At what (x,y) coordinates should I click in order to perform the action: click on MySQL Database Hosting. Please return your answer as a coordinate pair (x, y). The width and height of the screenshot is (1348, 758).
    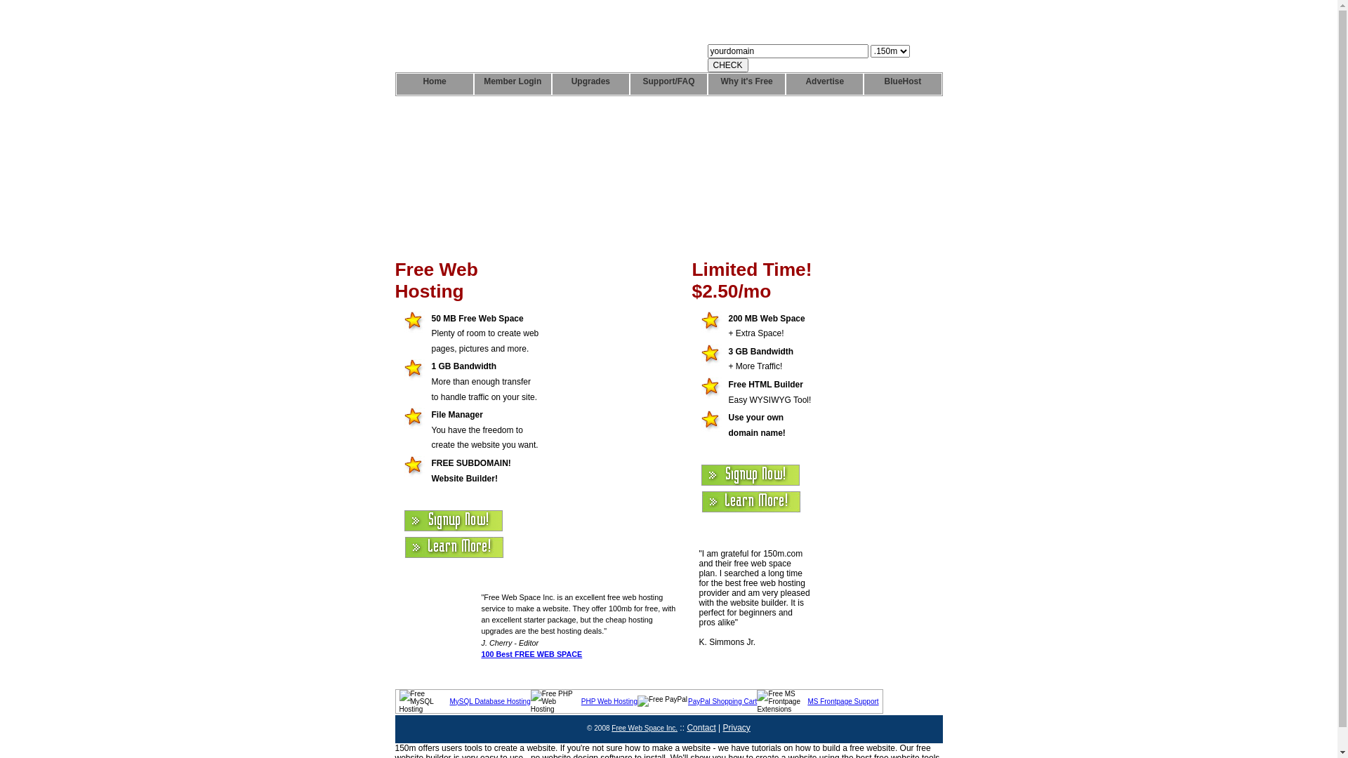
    Looking at the image, I should click on (490, 702).